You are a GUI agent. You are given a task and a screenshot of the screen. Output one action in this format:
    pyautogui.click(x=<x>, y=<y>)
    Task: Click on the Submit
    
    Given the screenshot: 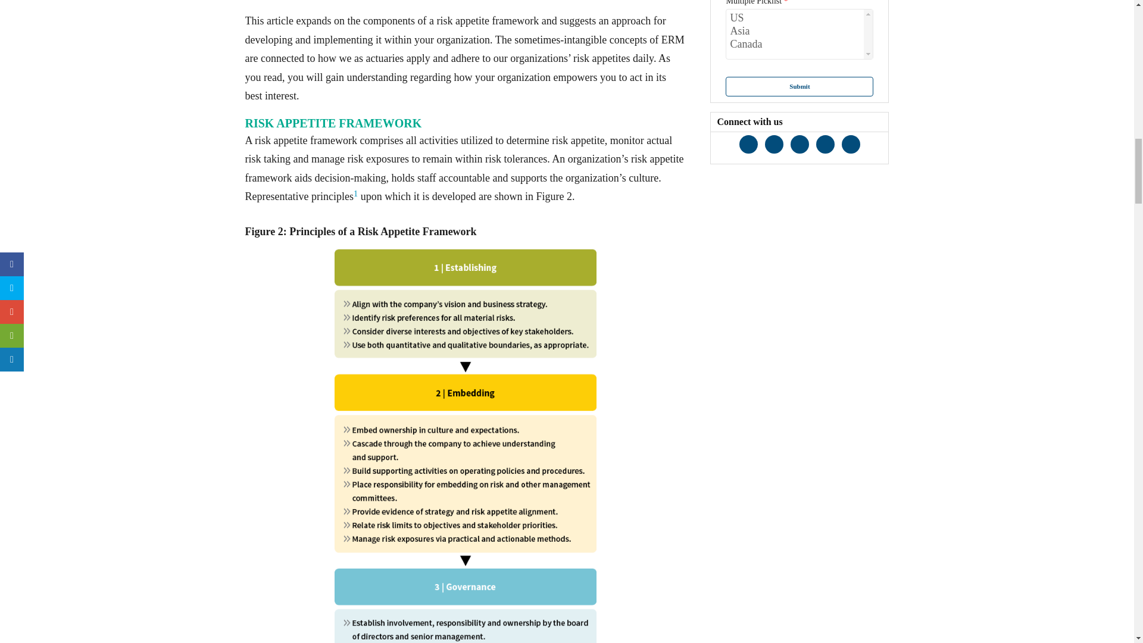 What is the action you would take?
    pyautogui.click(x=799, y=86)
    